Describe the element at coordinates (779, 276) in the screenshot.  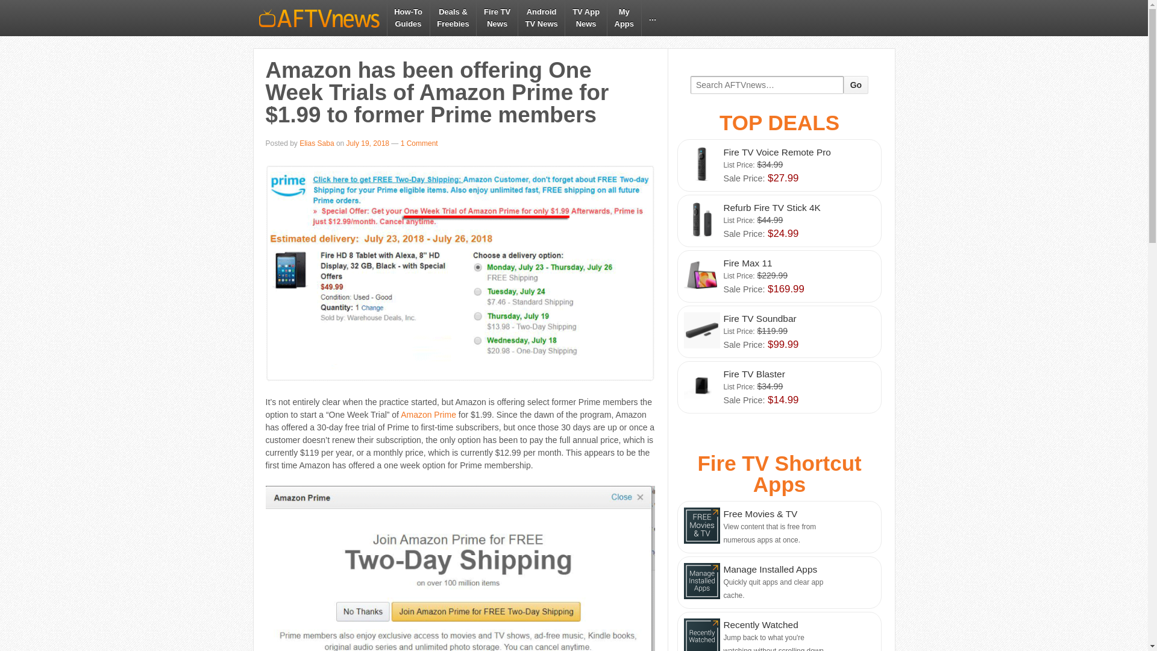
I see `Fire TV Voice Remote Pro` at that location.